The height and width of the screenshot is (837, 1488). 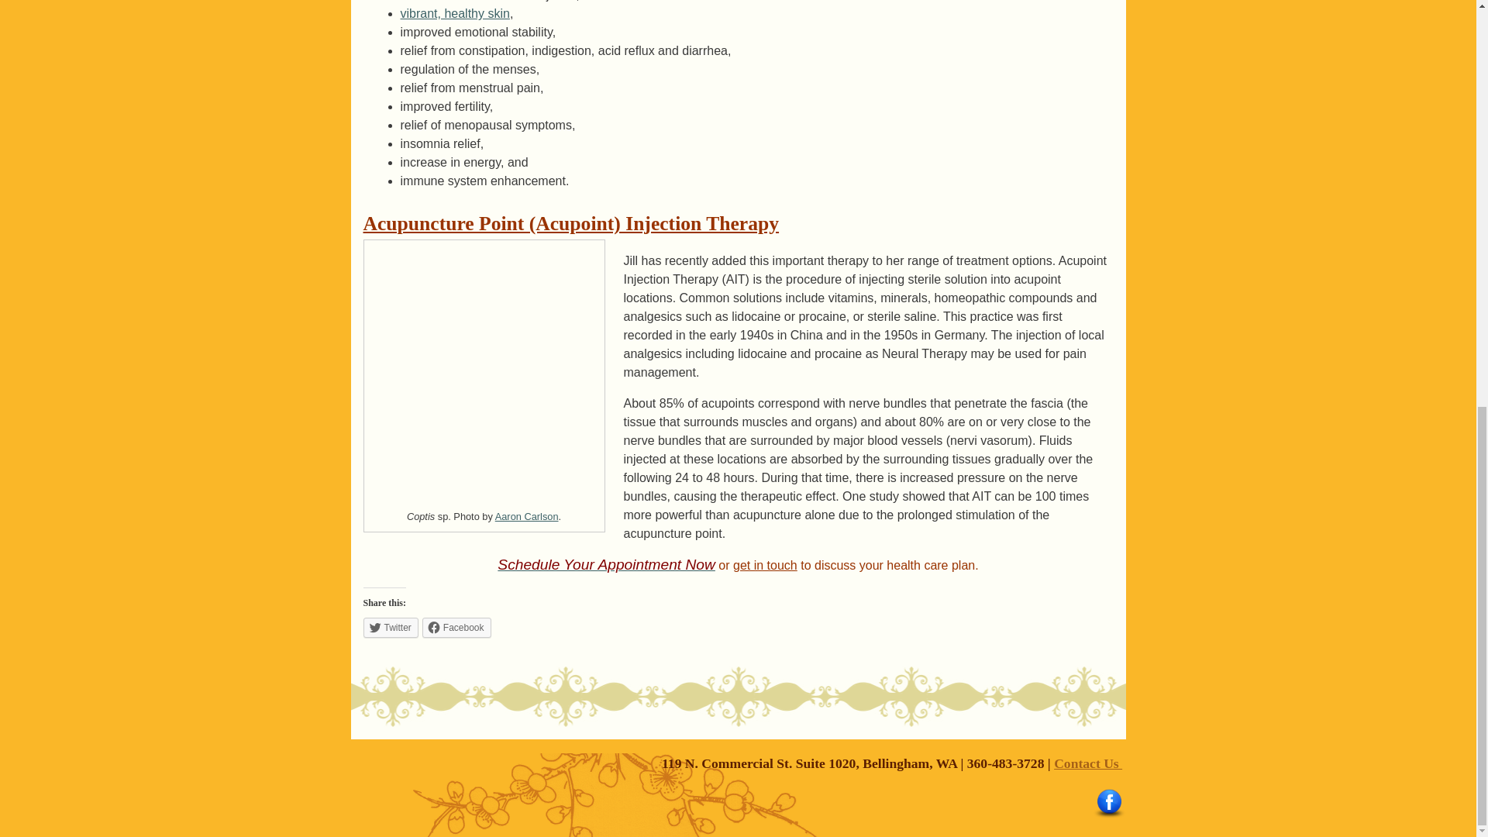 I want to click on Schedule Your Appointment Now, so click(x=606, y=565).